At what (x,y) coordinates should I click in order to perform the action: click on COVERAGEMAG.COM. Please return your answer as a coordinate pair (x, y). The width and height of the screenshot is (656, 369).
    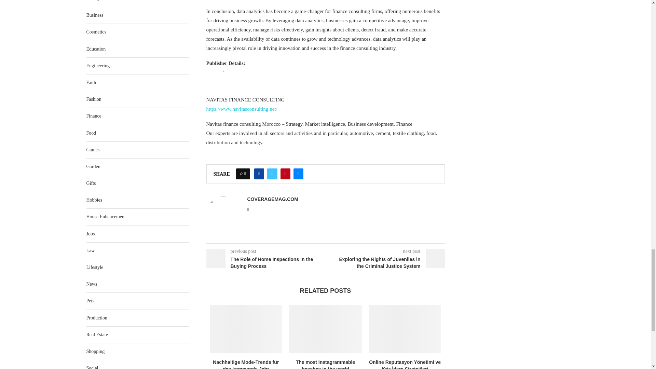
    Looking at the image, I should click on (273, 199).